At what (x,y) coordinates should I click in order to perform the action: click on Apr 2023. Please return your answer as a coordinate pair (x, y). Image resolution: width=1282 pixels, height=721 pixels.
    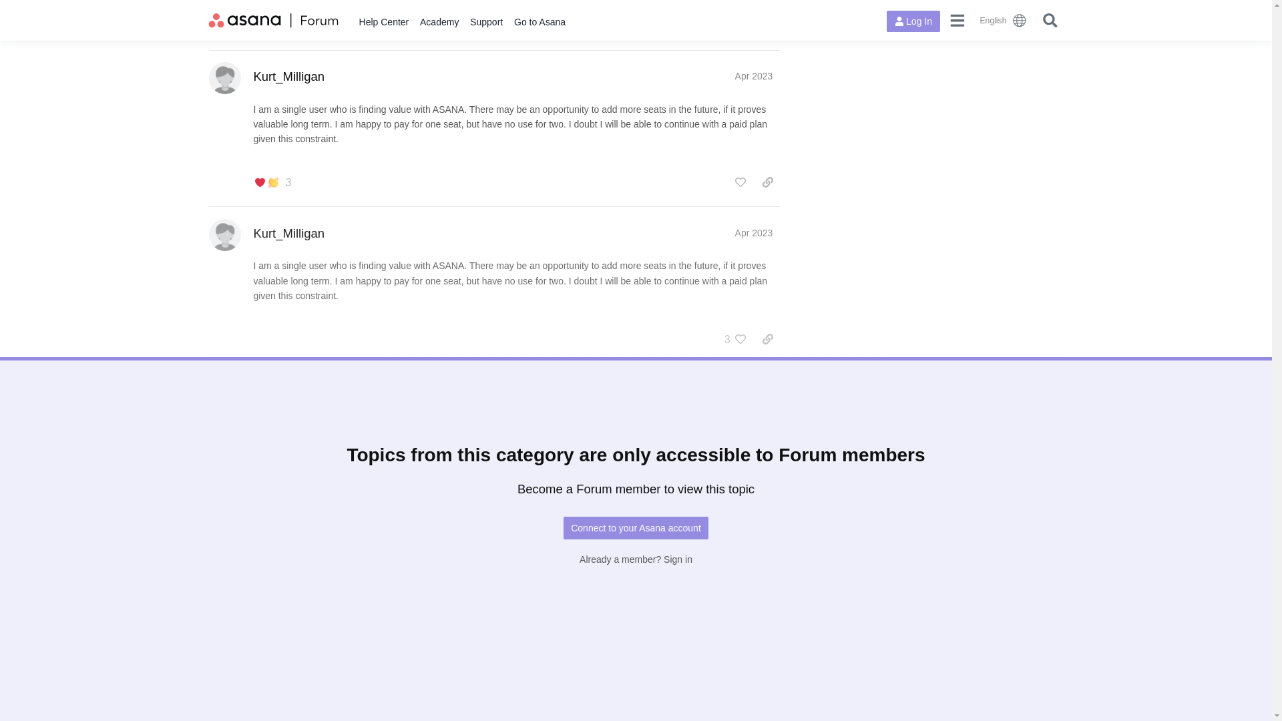
    Looking at the image, I should click on (753, 233).